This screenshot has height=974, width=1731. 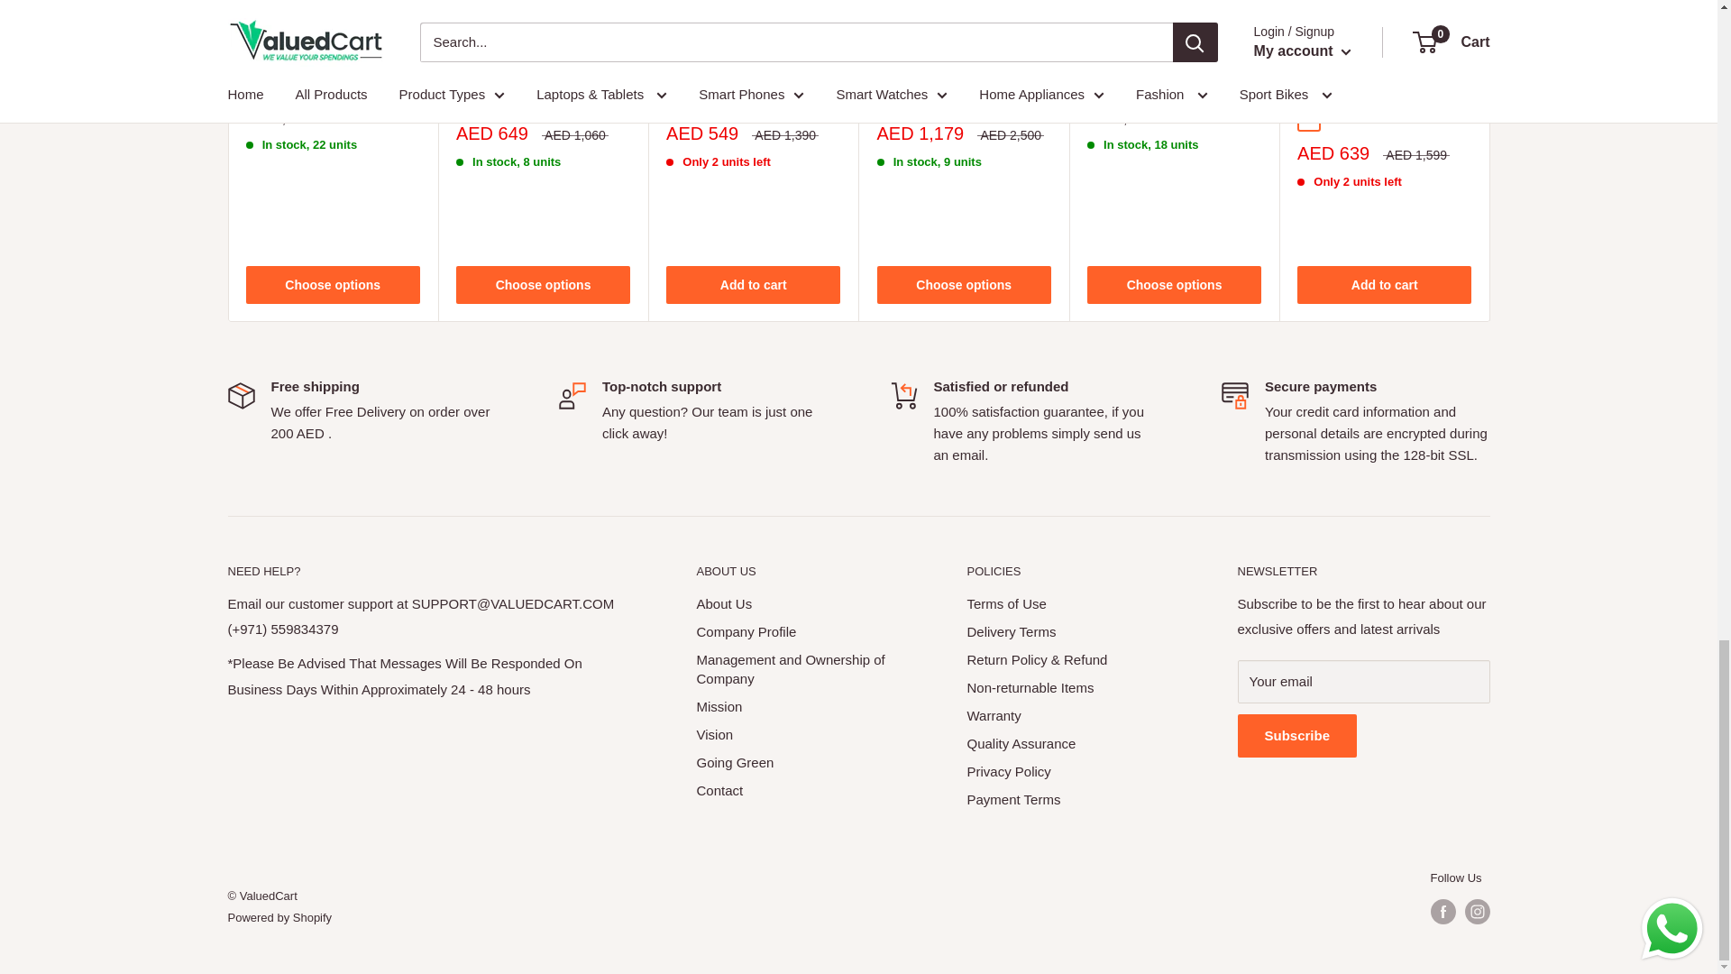 What do you see at coordinates (283, 61) in the screenshot?
I see `Gold` at bounding box center [283, 61].